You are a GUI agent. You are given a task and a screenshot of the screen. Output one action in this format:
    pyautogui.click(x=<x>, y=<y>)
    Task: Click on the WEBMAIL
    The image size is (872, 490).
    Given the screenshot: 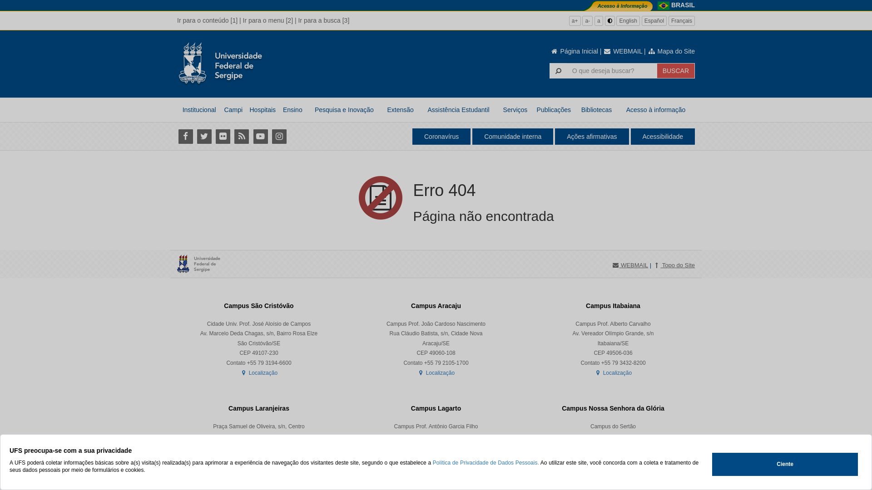 What is the action you would take?
    pyautogui.click(x=623, y=51)
    